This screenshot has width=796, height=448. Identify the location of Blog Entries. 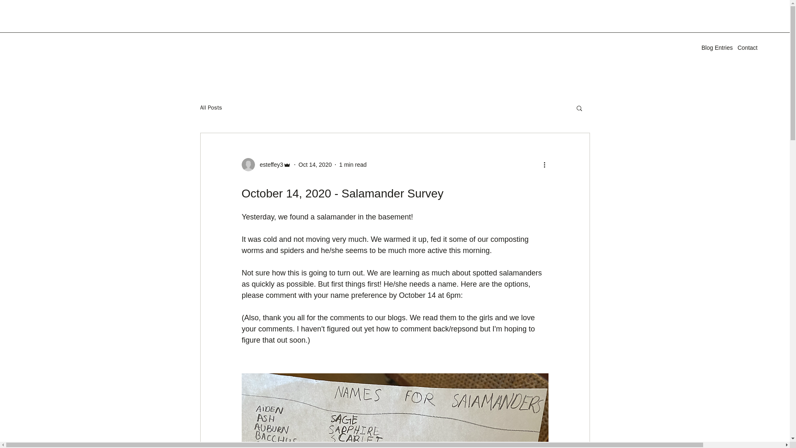
(715, 47).